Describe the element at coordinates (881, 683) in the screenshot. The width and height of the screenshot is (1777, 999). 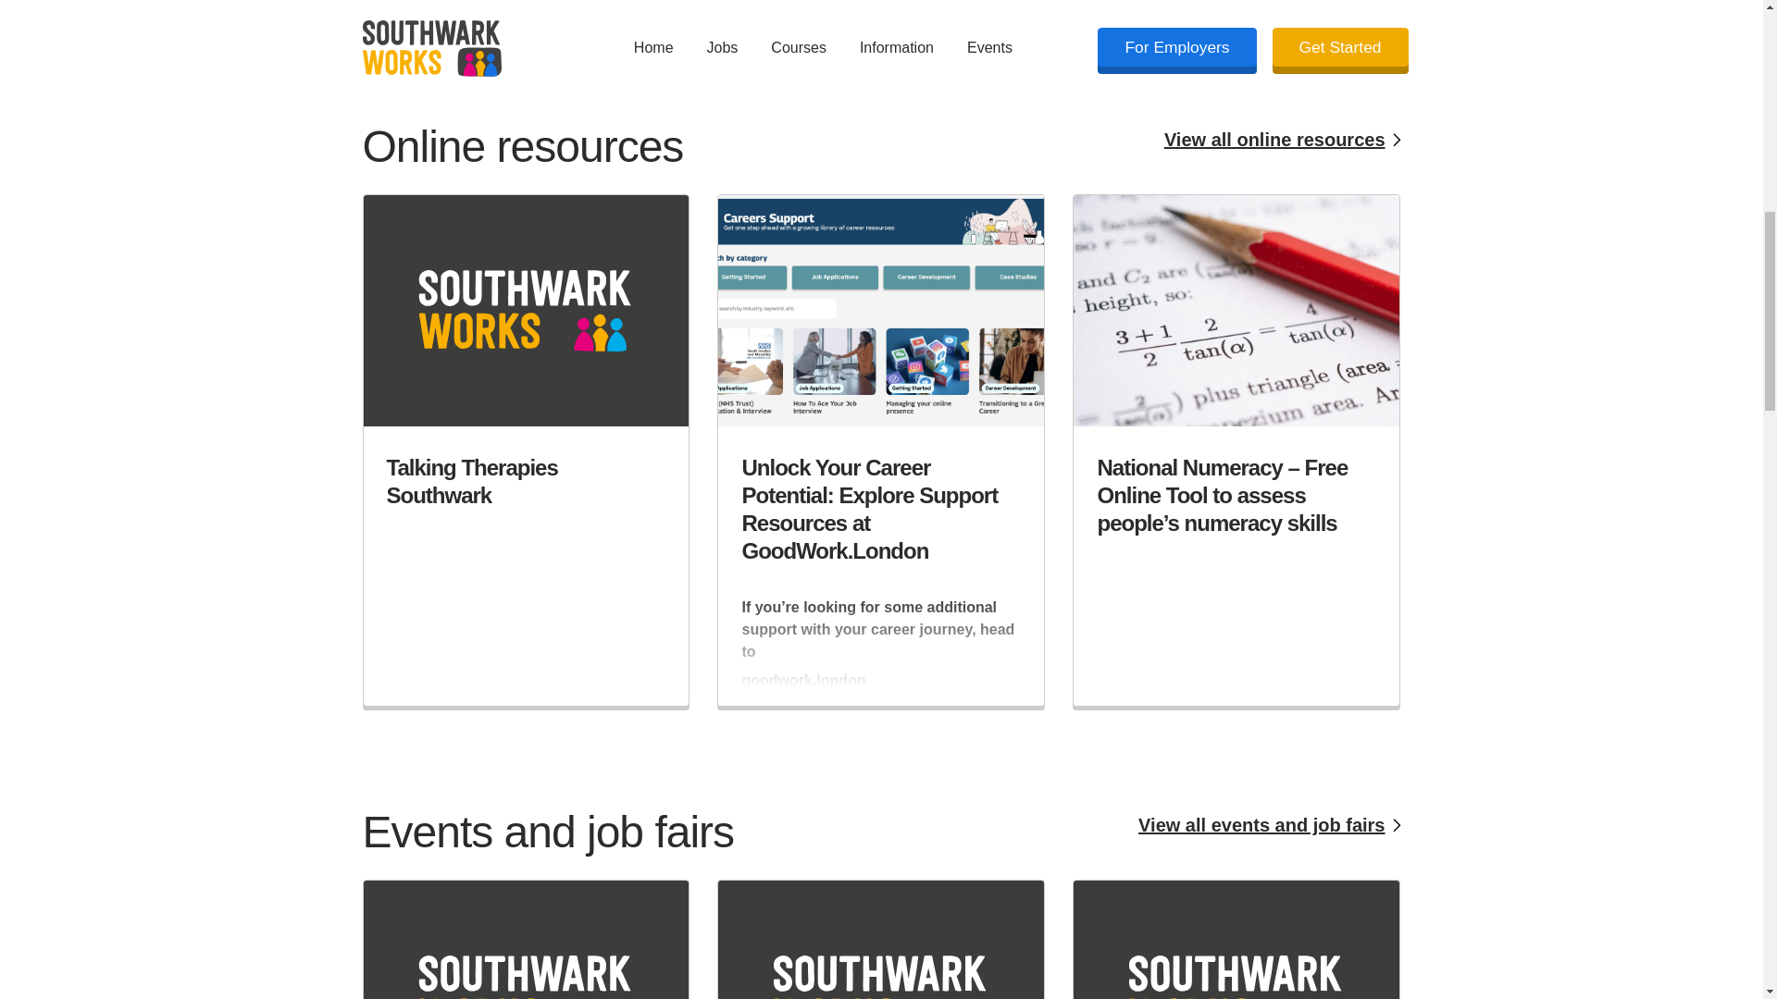
I see `goodwork.london` at that location.